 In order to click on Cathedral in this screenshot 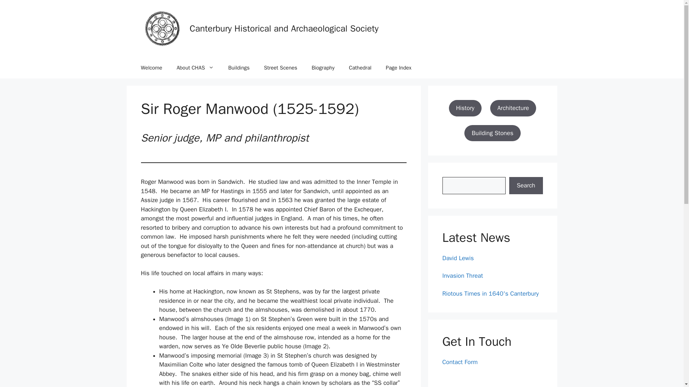, I will do `click(360, 67)`.